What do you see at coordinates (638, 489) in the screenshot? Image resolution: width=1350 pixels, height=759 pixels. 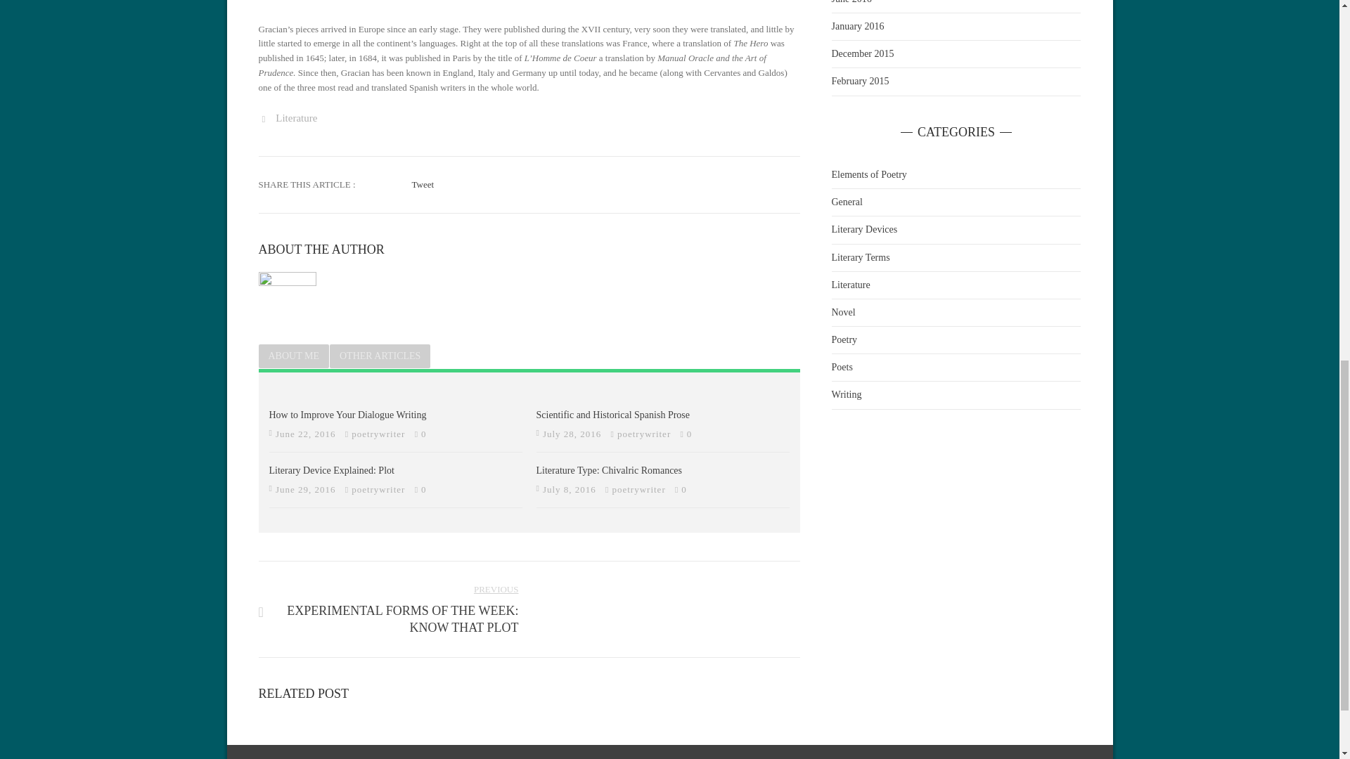 I see `poetrywriter` at bounding box center [638, 489].